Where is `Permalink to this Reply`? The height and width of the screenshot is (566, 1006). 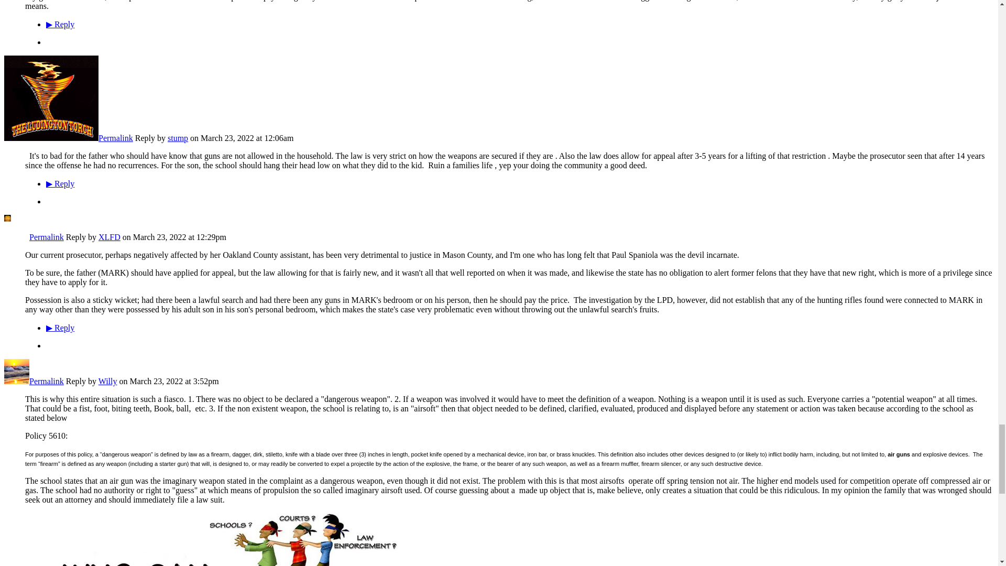
Permalink to this Reply is located at coordinates (115, 138).